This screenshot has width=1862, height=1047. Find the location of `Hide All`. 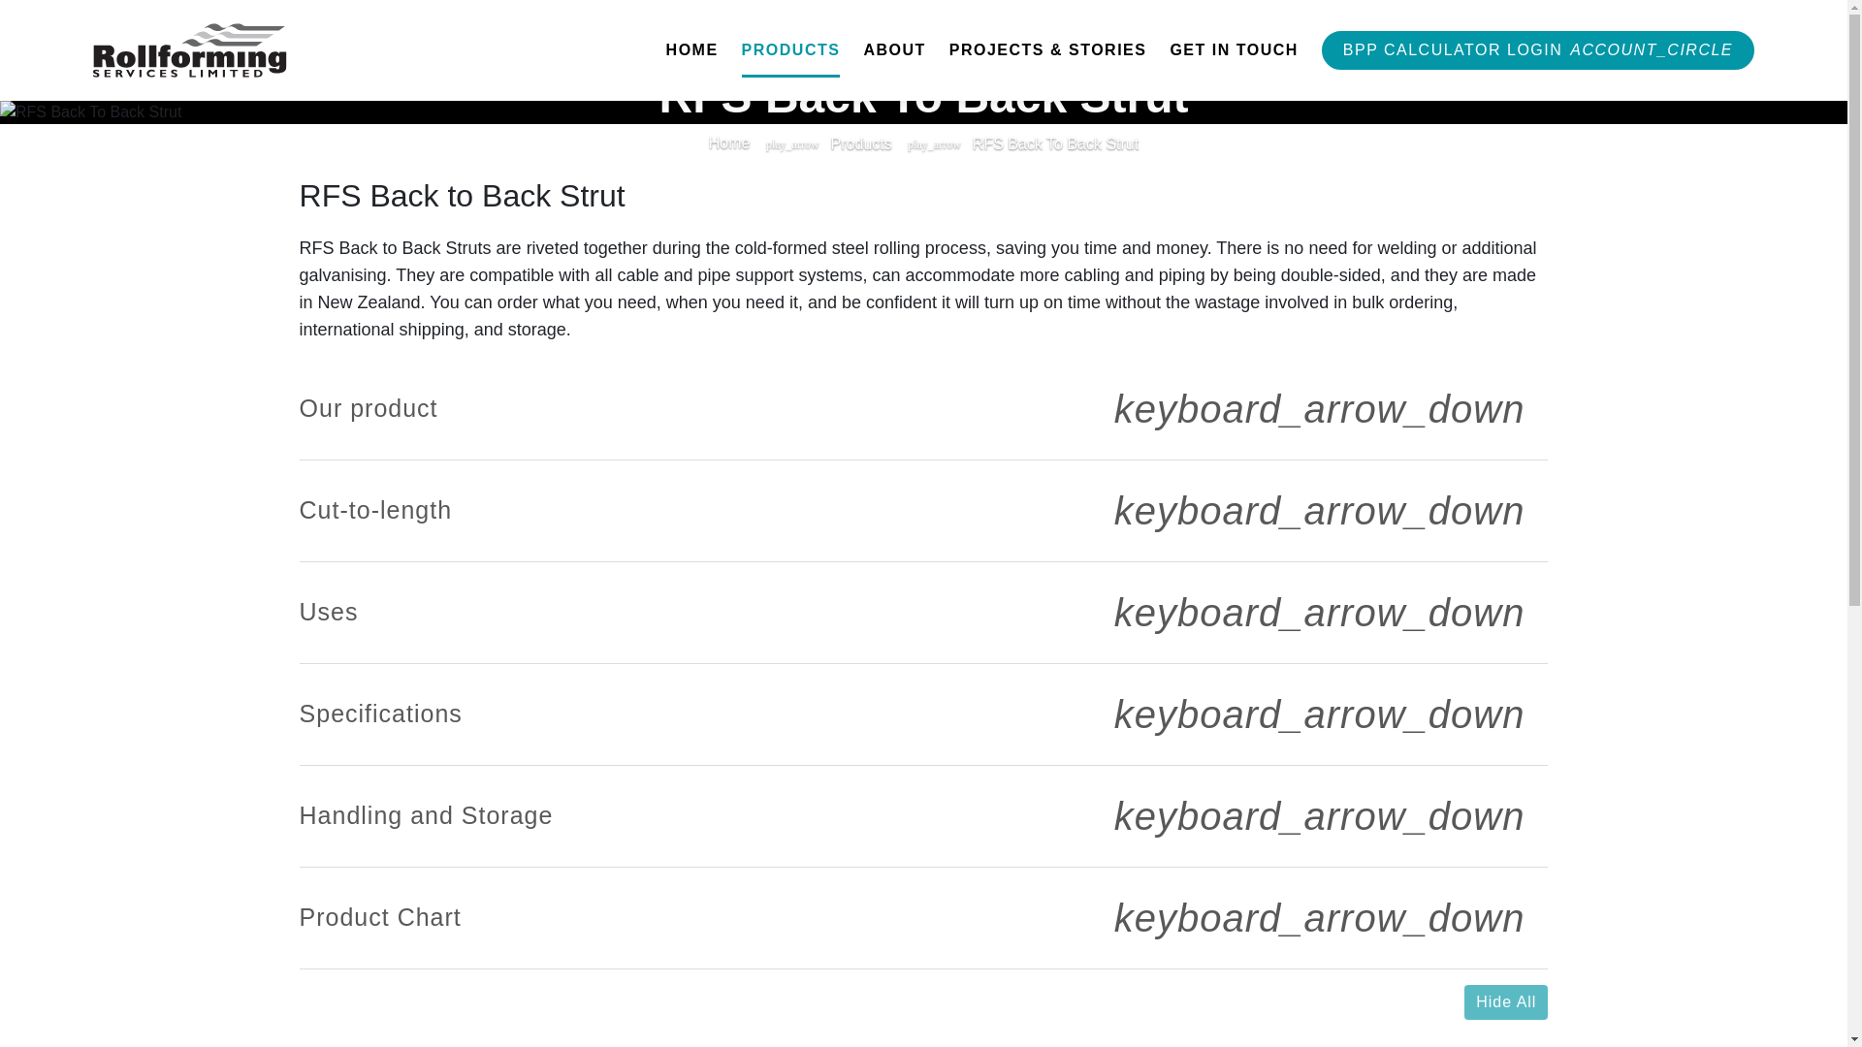

Hide All is located at coordinates (1505, 1002).